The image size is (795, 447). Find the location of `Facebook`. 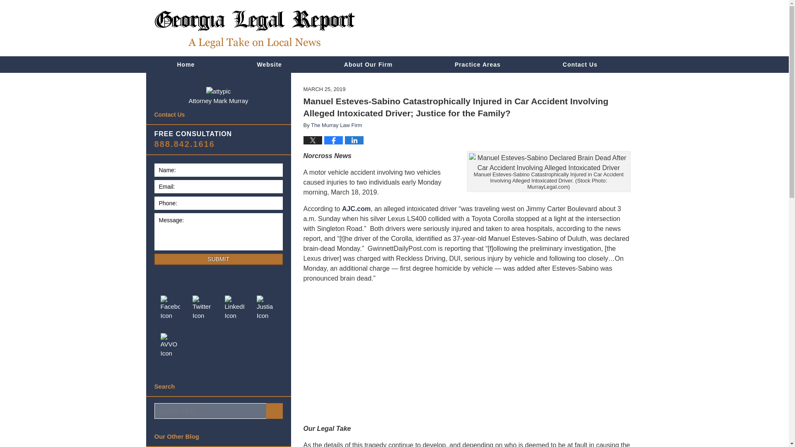

Facebook is located at coordinates (170, 308).